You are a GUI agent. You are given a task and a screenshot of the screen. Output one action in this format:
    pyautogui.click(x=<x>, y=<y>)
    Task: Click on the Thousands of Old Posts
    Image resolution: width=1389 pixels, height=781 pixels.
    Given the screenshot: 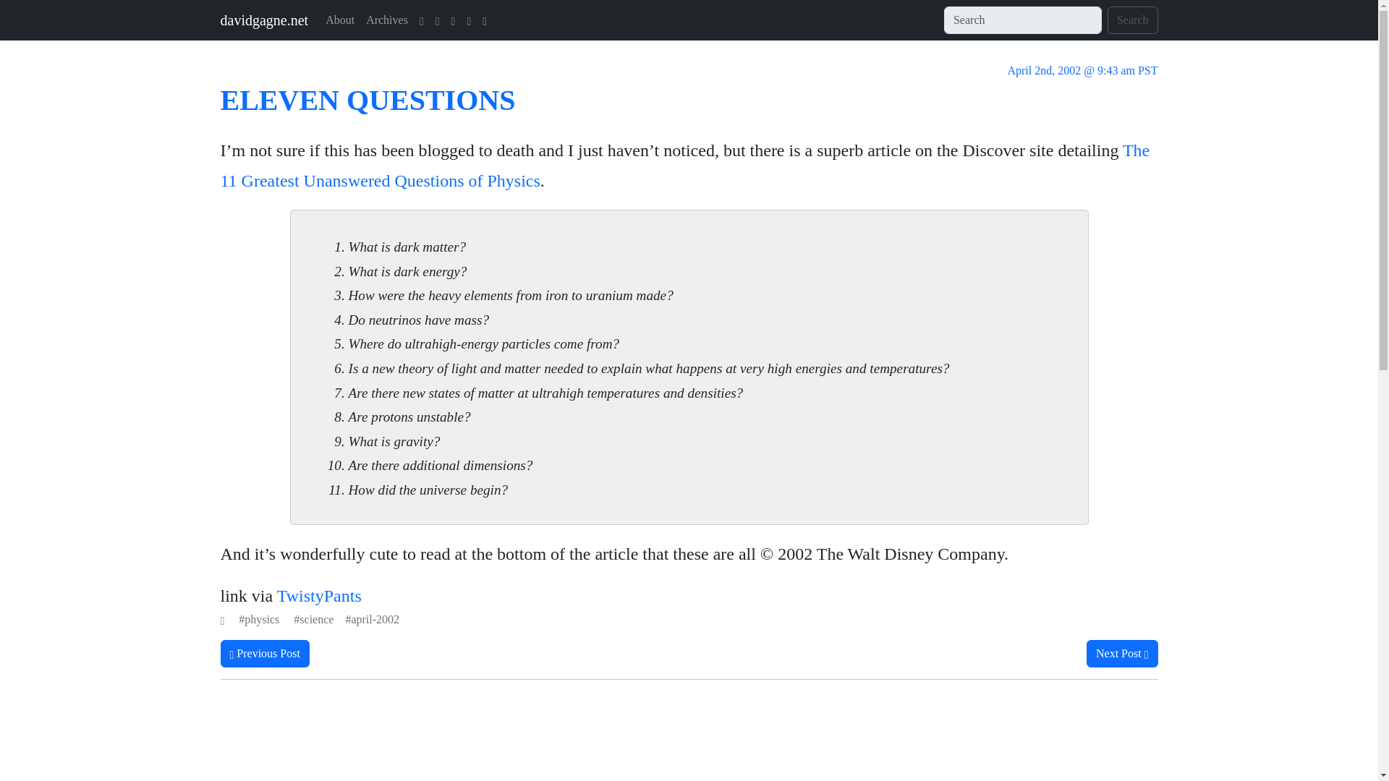 What is the action you would take?
    pyautogui.click(x=372, y=619)
    